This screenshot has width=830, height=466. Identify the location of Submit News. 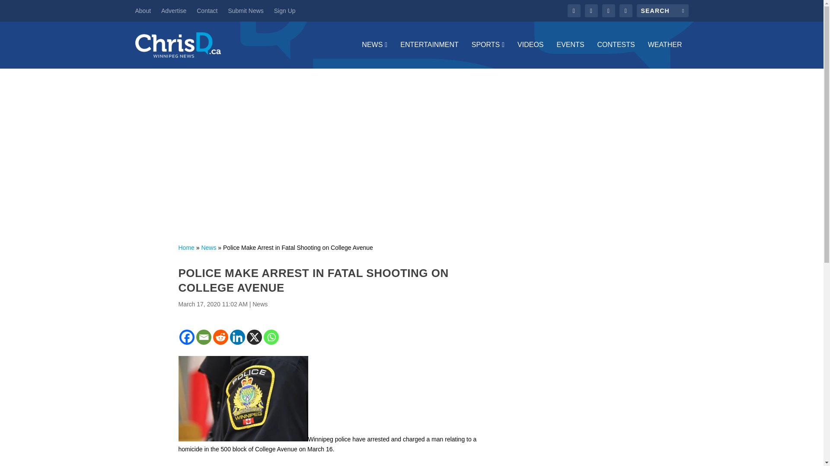
(245, 10).